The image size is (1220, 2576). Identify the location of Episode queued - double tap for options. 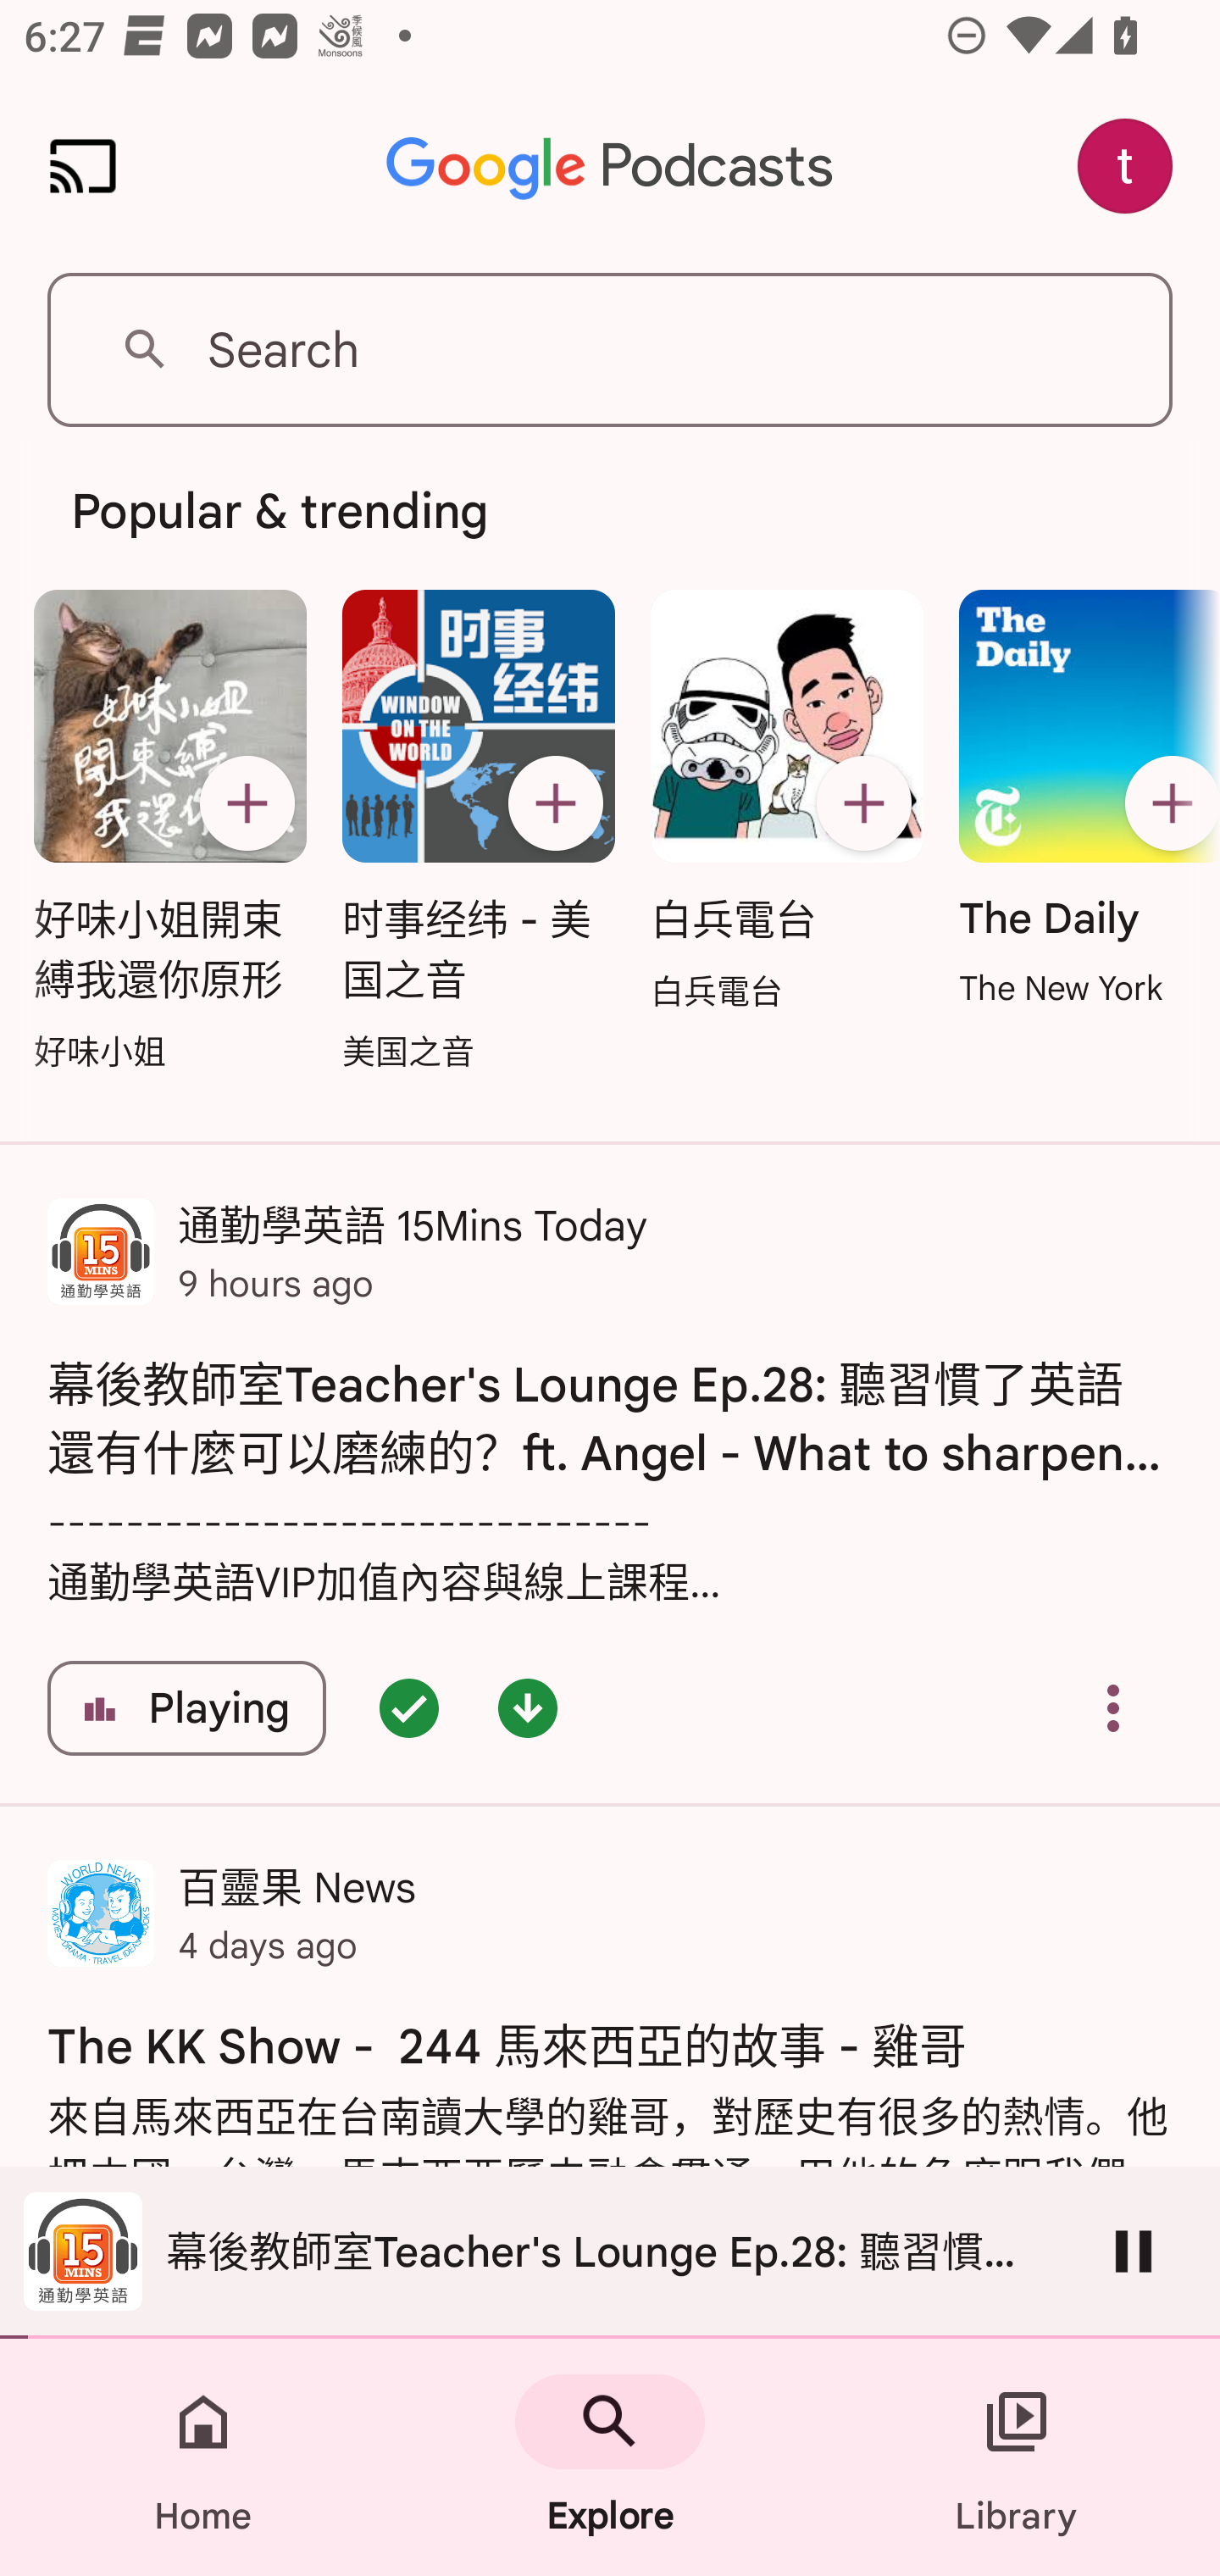
(408, 1708).